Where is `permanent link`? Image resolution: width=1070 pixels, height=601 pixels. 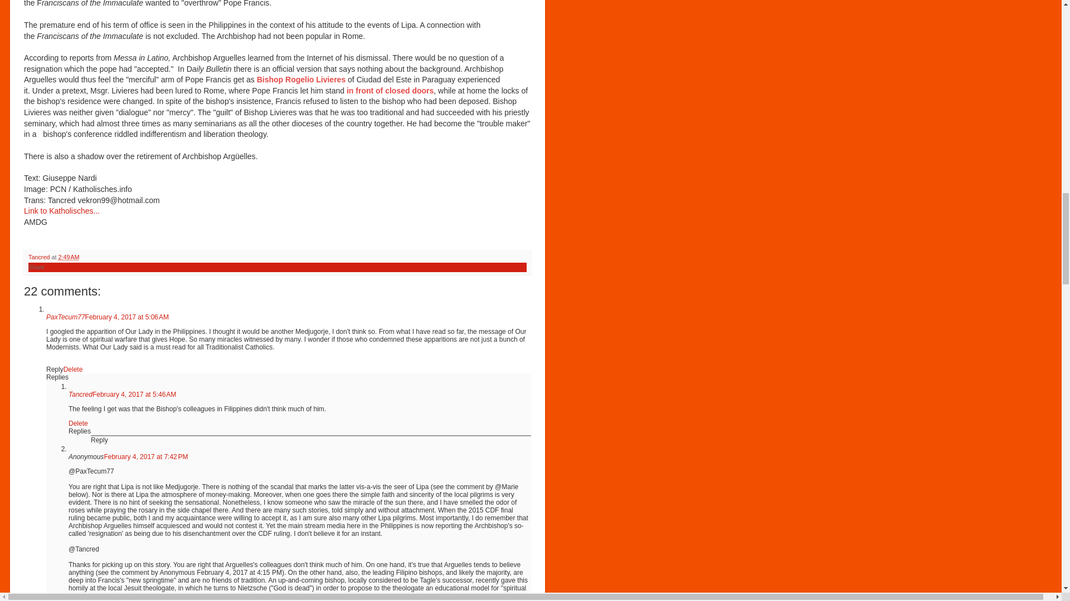
permanent link is located at coordinates (68, 257).